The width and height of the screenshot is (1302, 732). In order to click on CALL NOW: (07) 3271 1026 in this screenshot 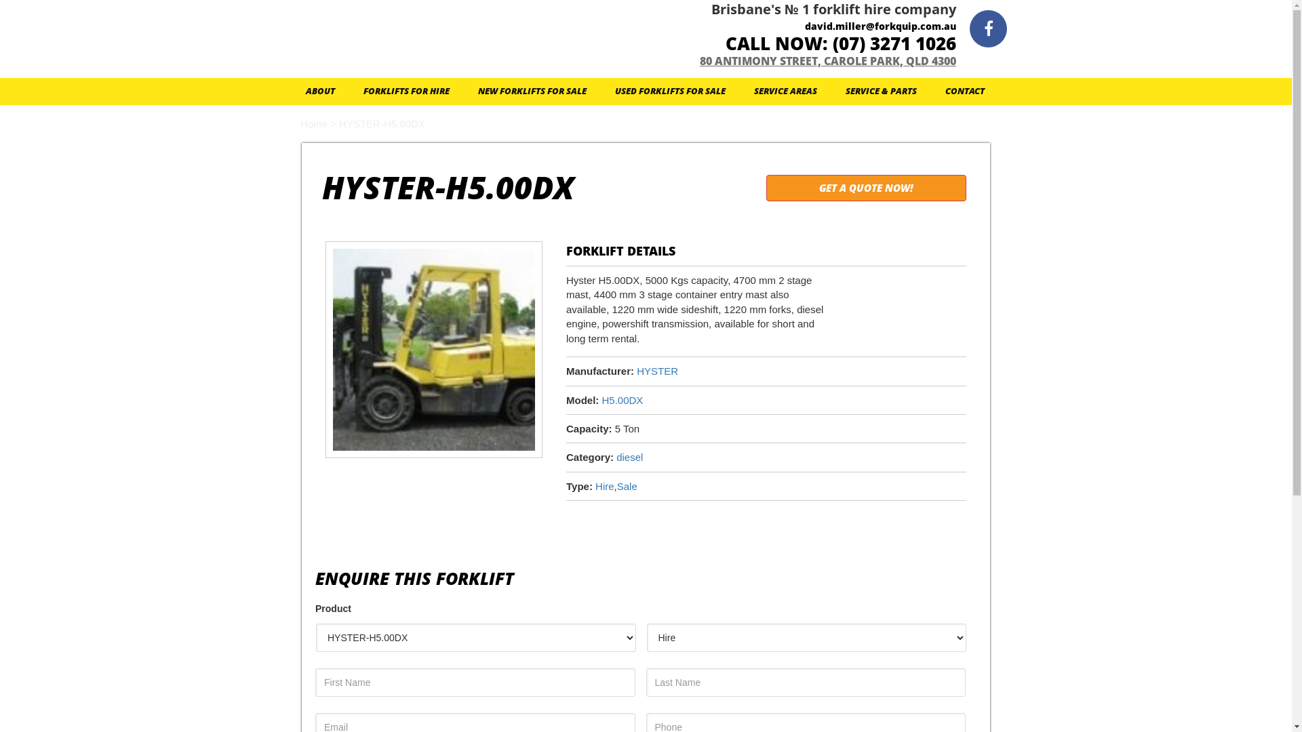, I will do `click(841, 43)`.